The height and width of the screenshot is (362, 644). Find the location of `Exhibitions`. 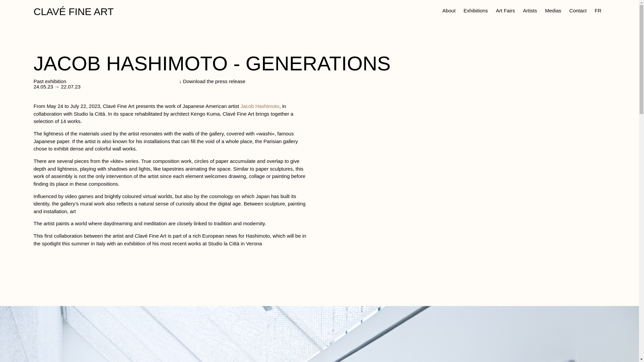

Exhibitions is located at coordinates (476, 11).